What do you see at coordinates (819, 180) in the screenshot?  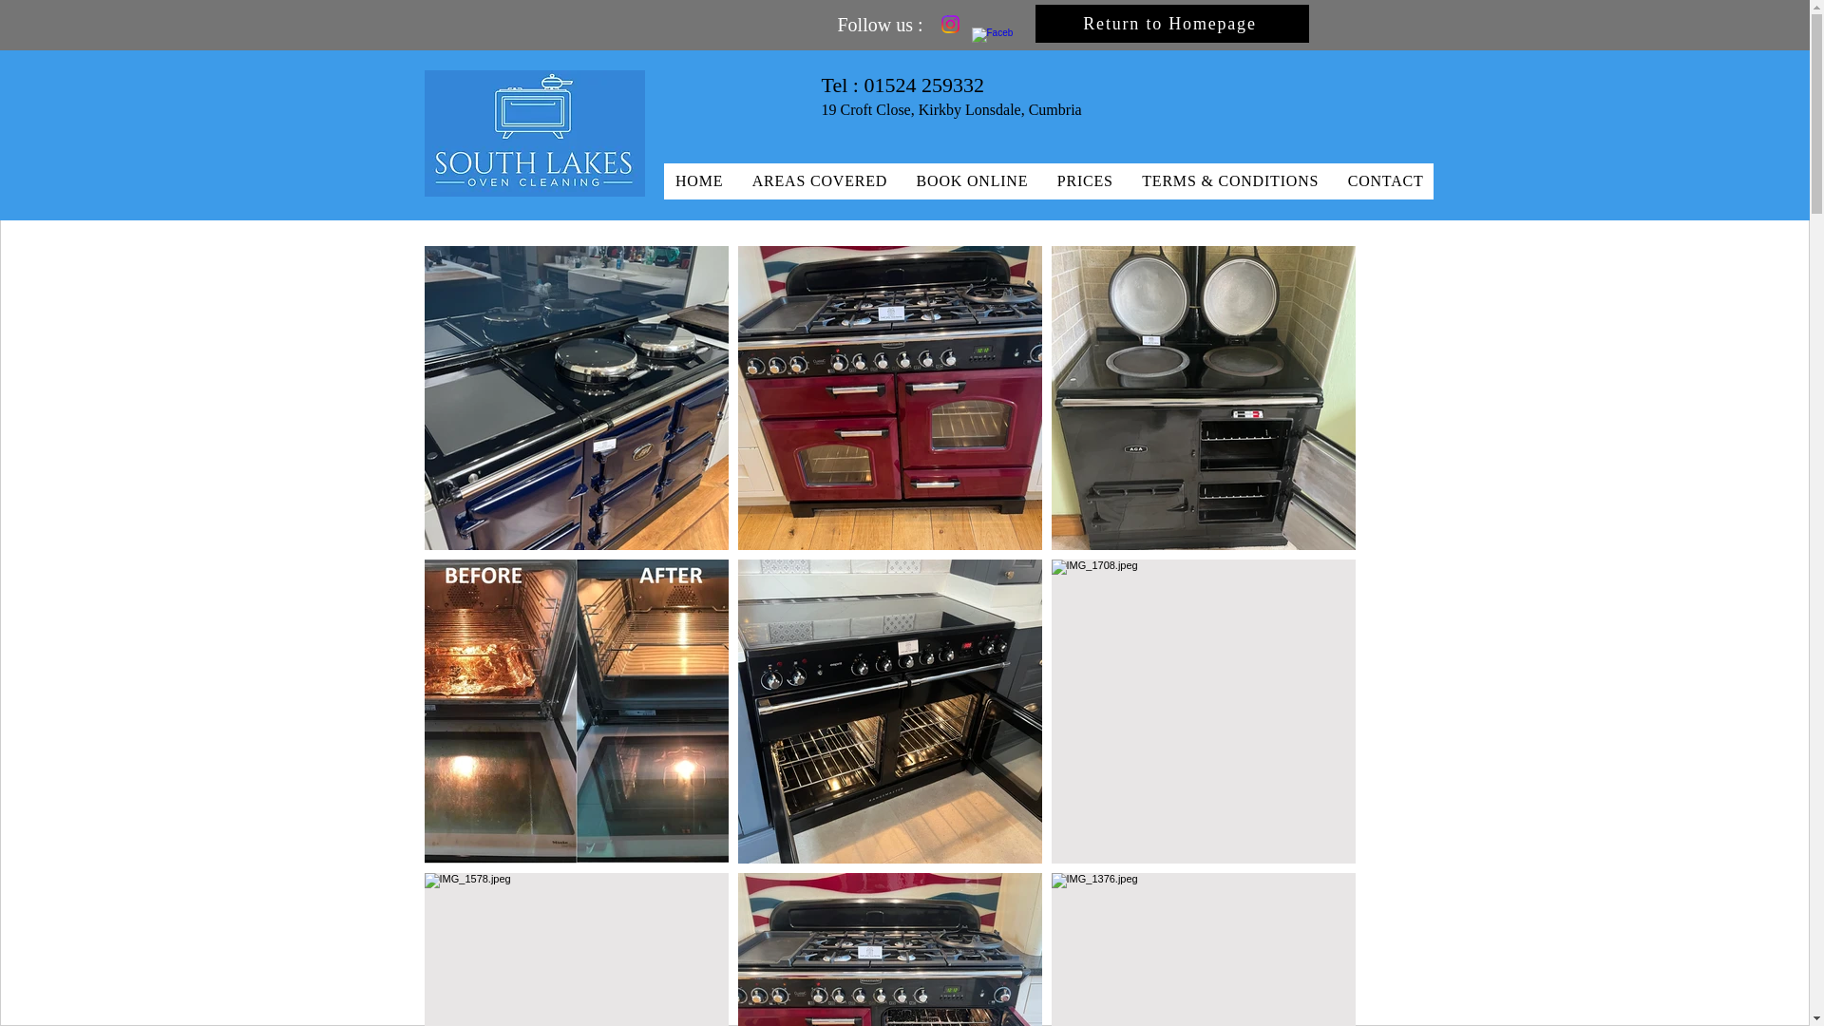 I see `AREAS COVERED` at bounding box center [819, 180].